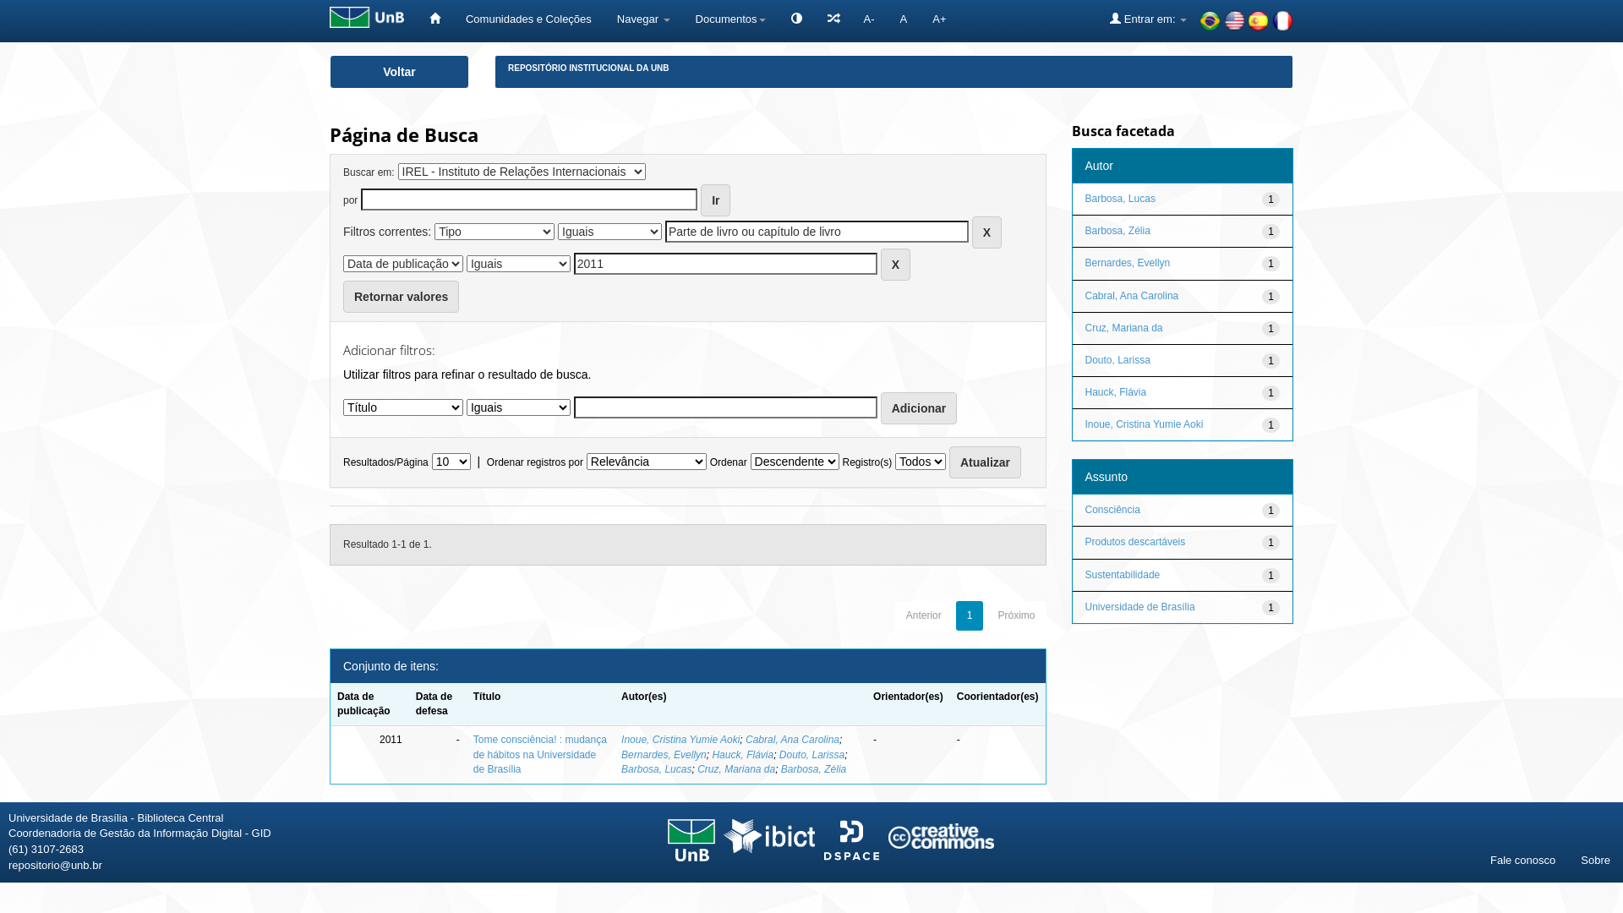 The image size is (1623, 913). Describe the element at coordinates (1124, 328) in the screenshot. I see `Cruz, Mariana da` at that location.